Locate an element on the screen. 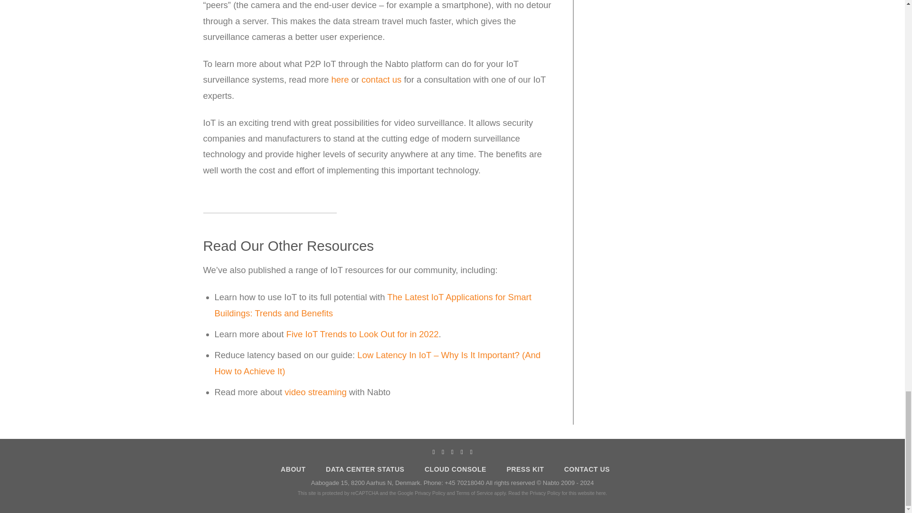  DATA CENTER STATUS is located at coordinates (365, 469).